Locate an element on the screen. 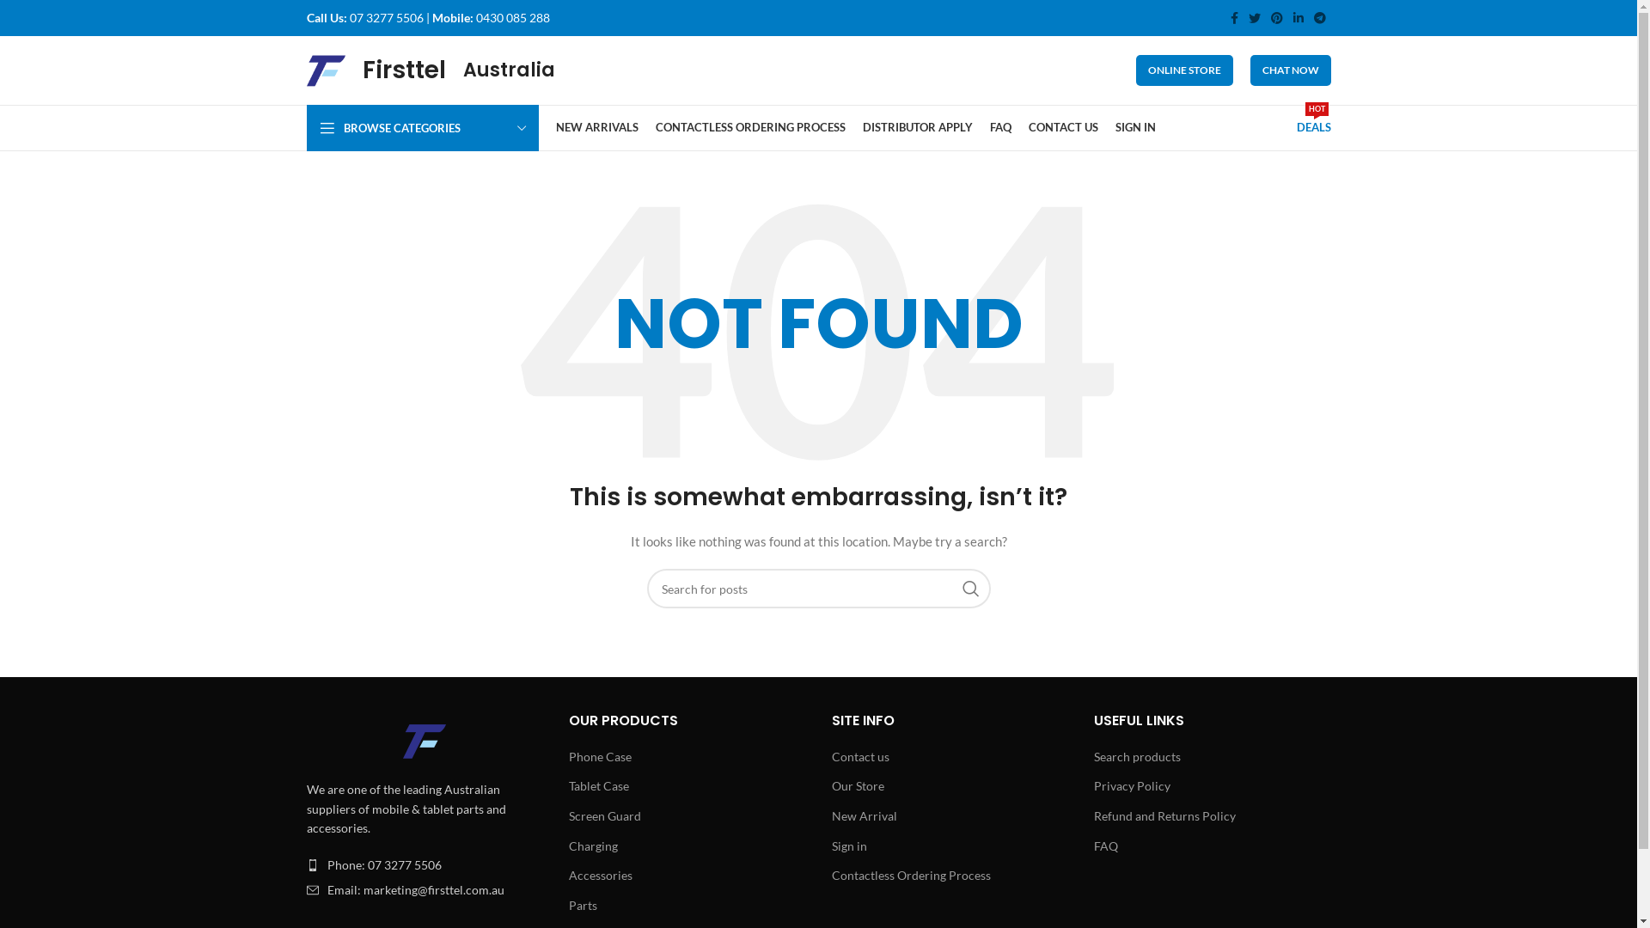 The height and width of the screenshot is (928, 1650). Search products is located at coordinates (1138, 757).